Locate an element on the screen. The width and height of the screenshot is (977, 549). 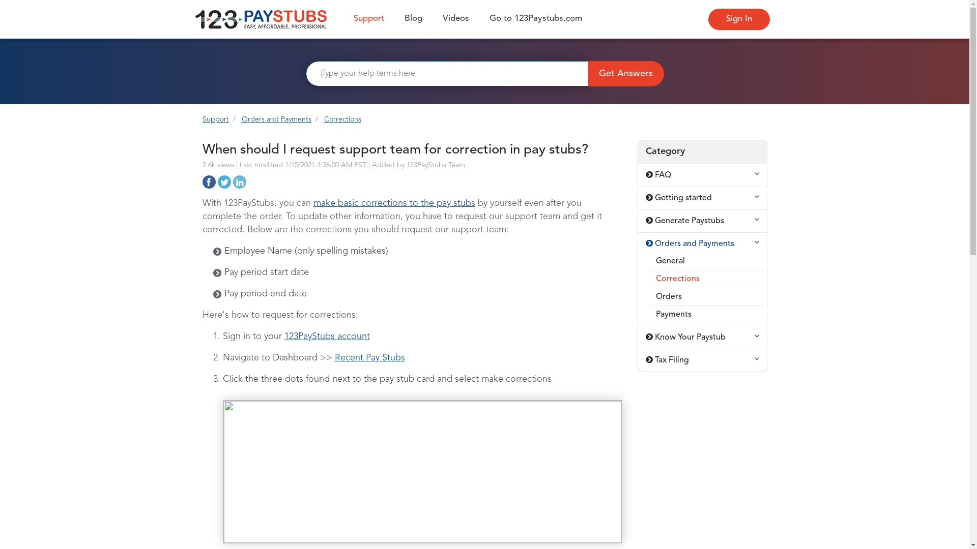
Getting started is located at coordinates (702, 198).